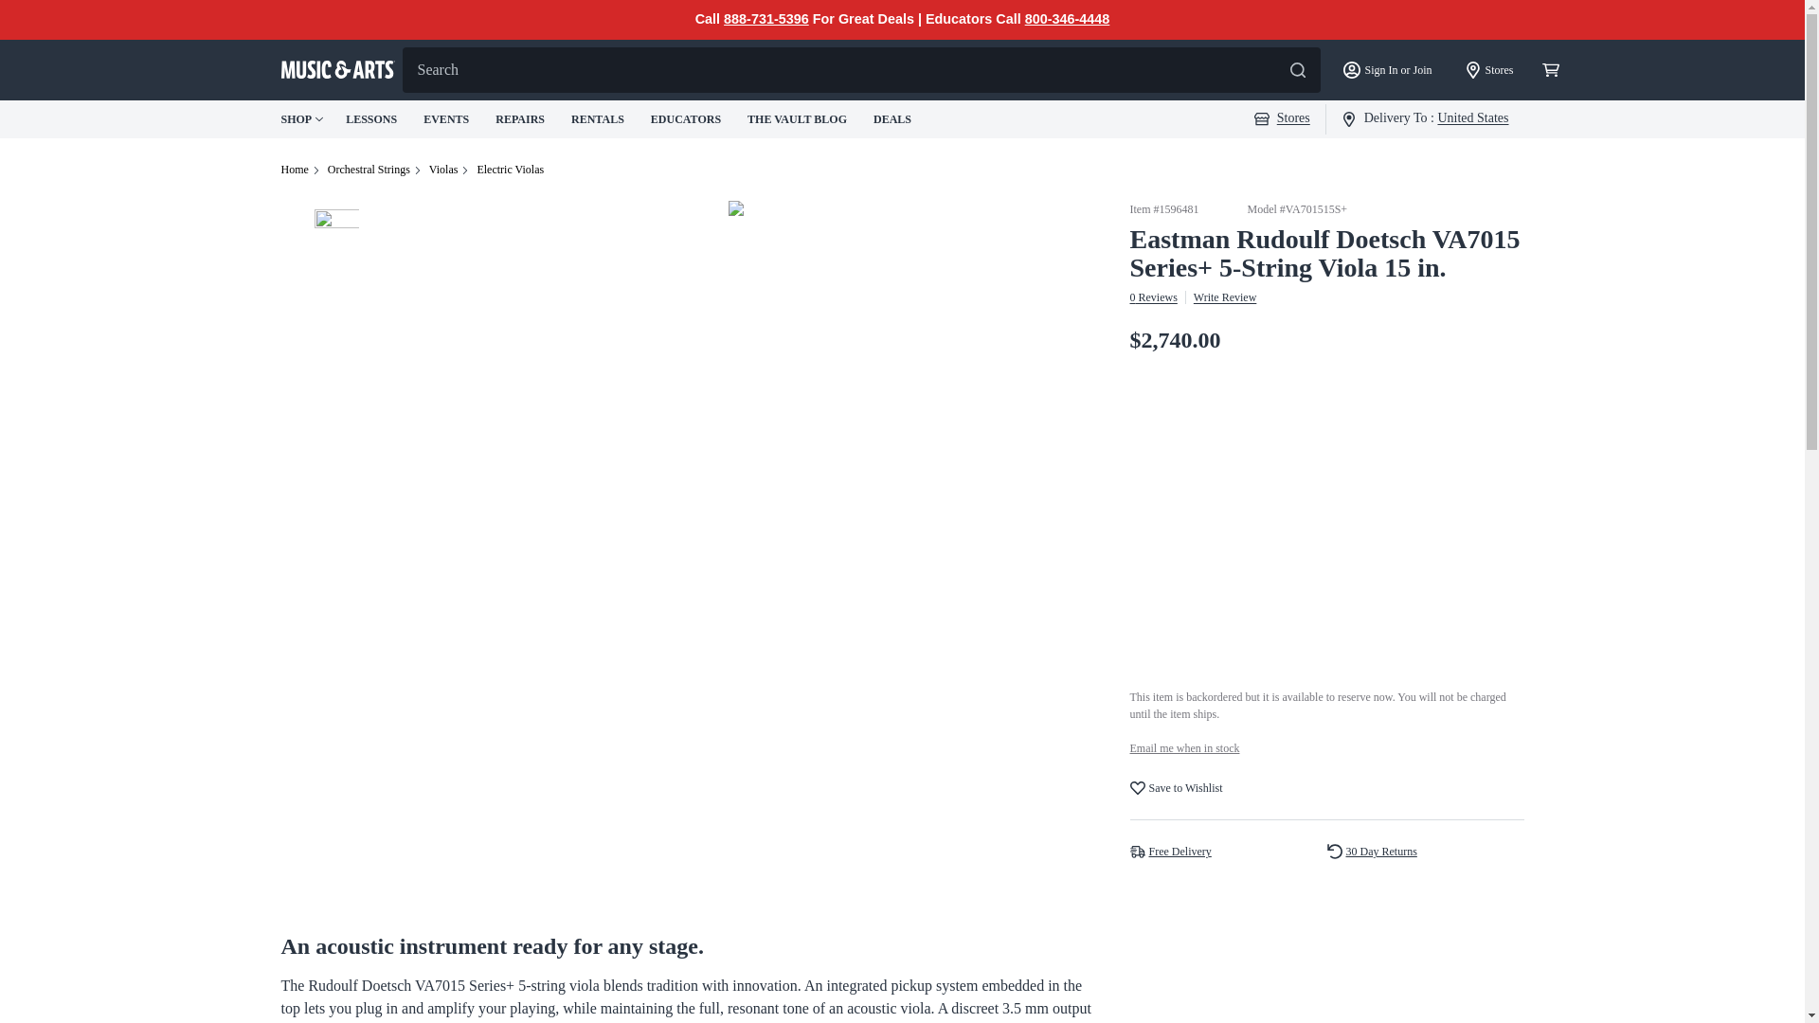 This screenshot has height=1023, width=1819. Describe the element at coordinates (294, 169) in the screenshot. I see `Home` at that location.